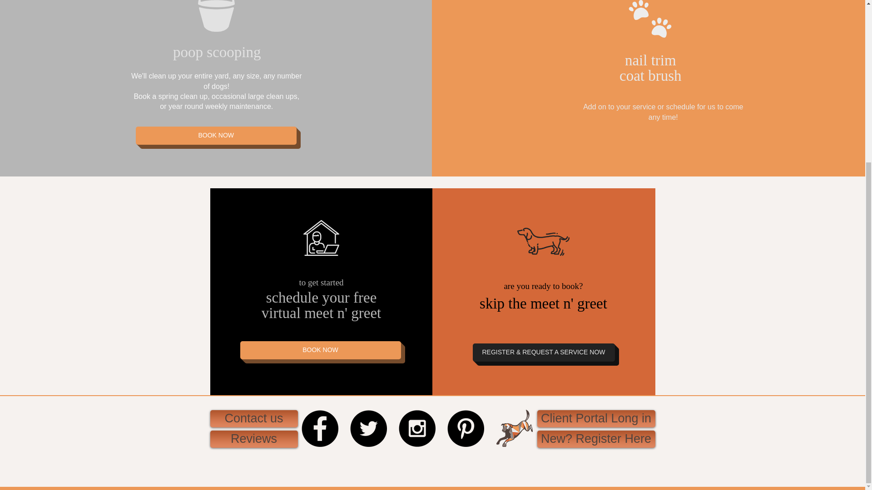  Describe the element at coordinates (596, 418) in the screenshot. I see `Client Portal Long in` at that location.